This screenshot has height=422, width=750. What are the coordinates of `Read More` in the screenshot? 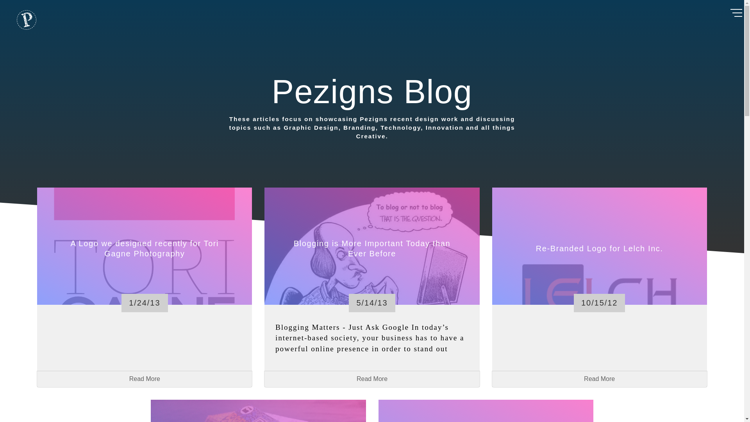 It's located at (372, 379).